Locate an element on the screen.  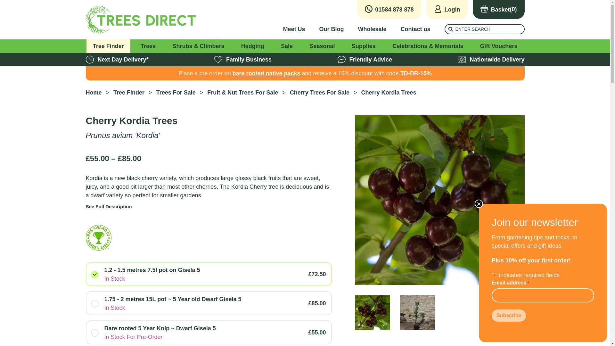
Login is located at coordinates (447, 10).